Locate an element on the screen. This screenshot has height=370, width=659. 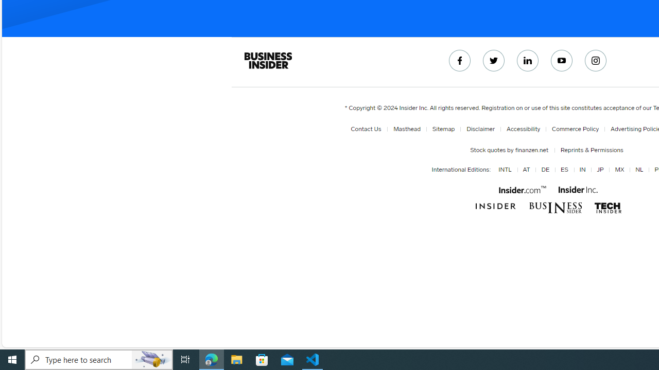
ES is located at coordinates (562, 170).